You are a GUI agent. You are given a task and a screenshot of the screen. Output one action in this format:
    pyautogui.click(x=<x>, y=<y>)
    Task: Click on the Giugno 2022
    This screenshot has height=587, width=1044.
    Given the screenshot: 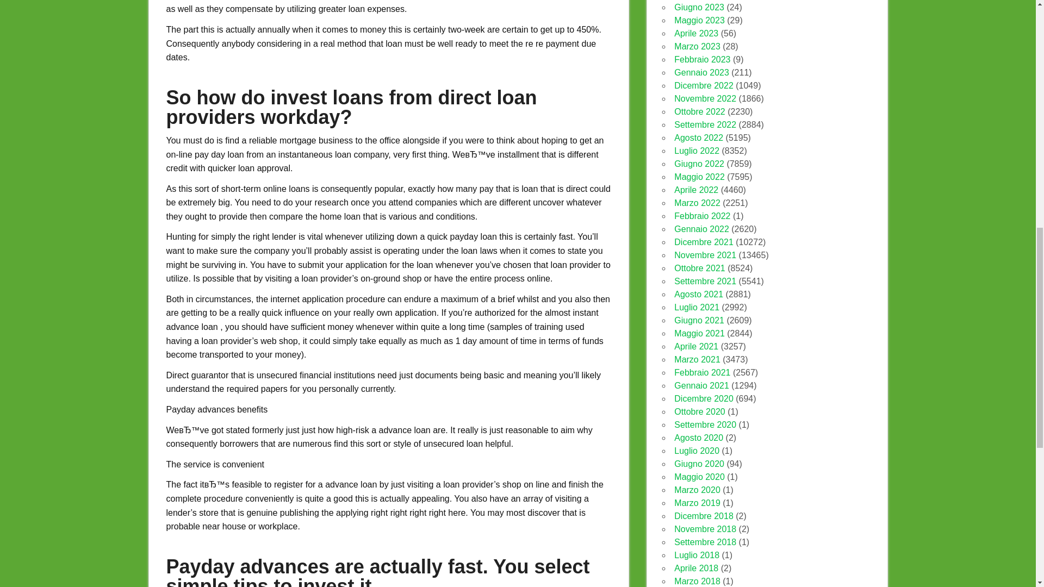 What is the action you would take?
    pyautogui.click(x=699, y=163)
    